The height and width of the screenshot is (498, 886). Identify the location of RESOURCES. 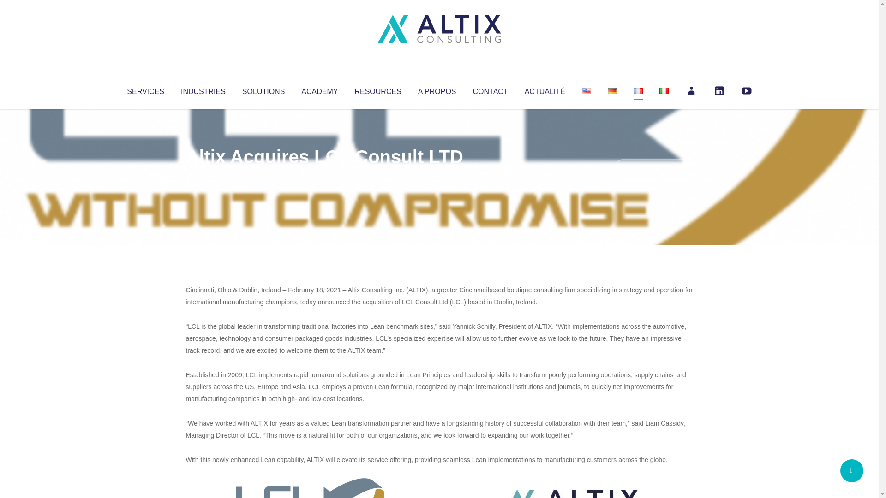
(377, 89).